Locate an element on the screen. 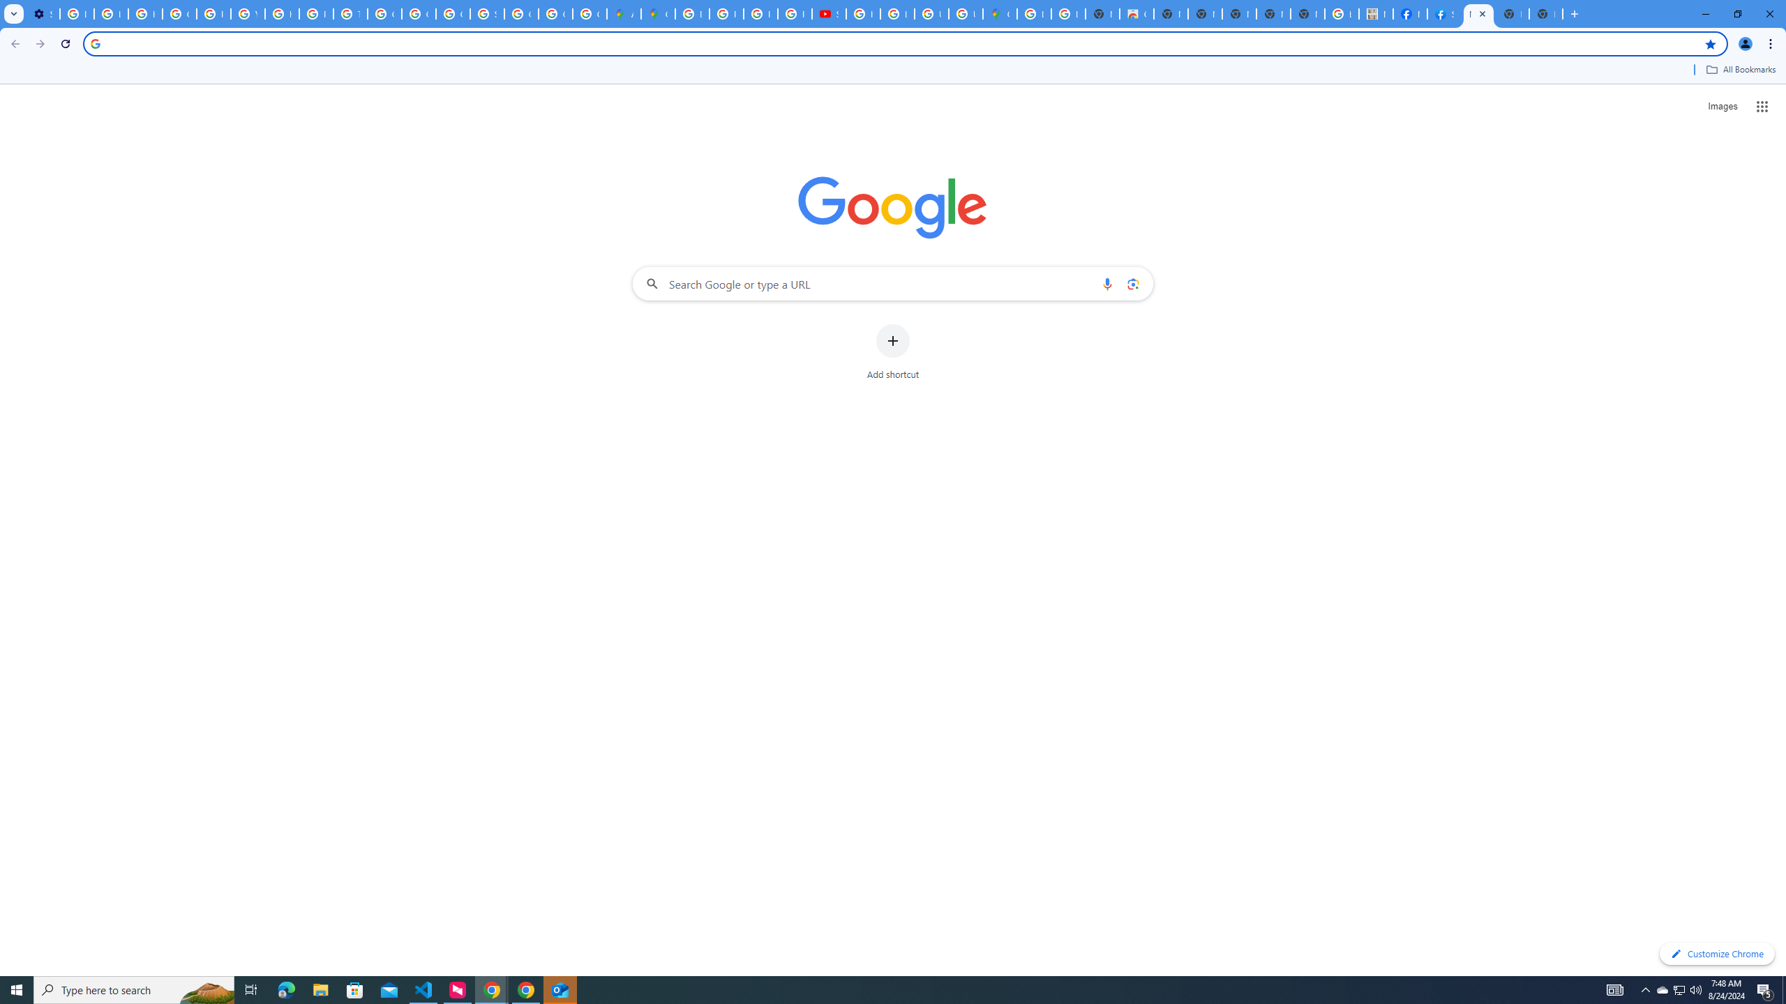  Google Maps is located at coordinates (1000, 14).